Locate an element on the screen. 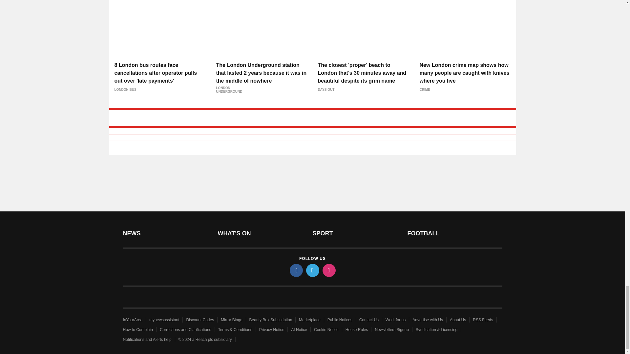 The image size is (630, 354). twitter is located at coordinates (312, 270).